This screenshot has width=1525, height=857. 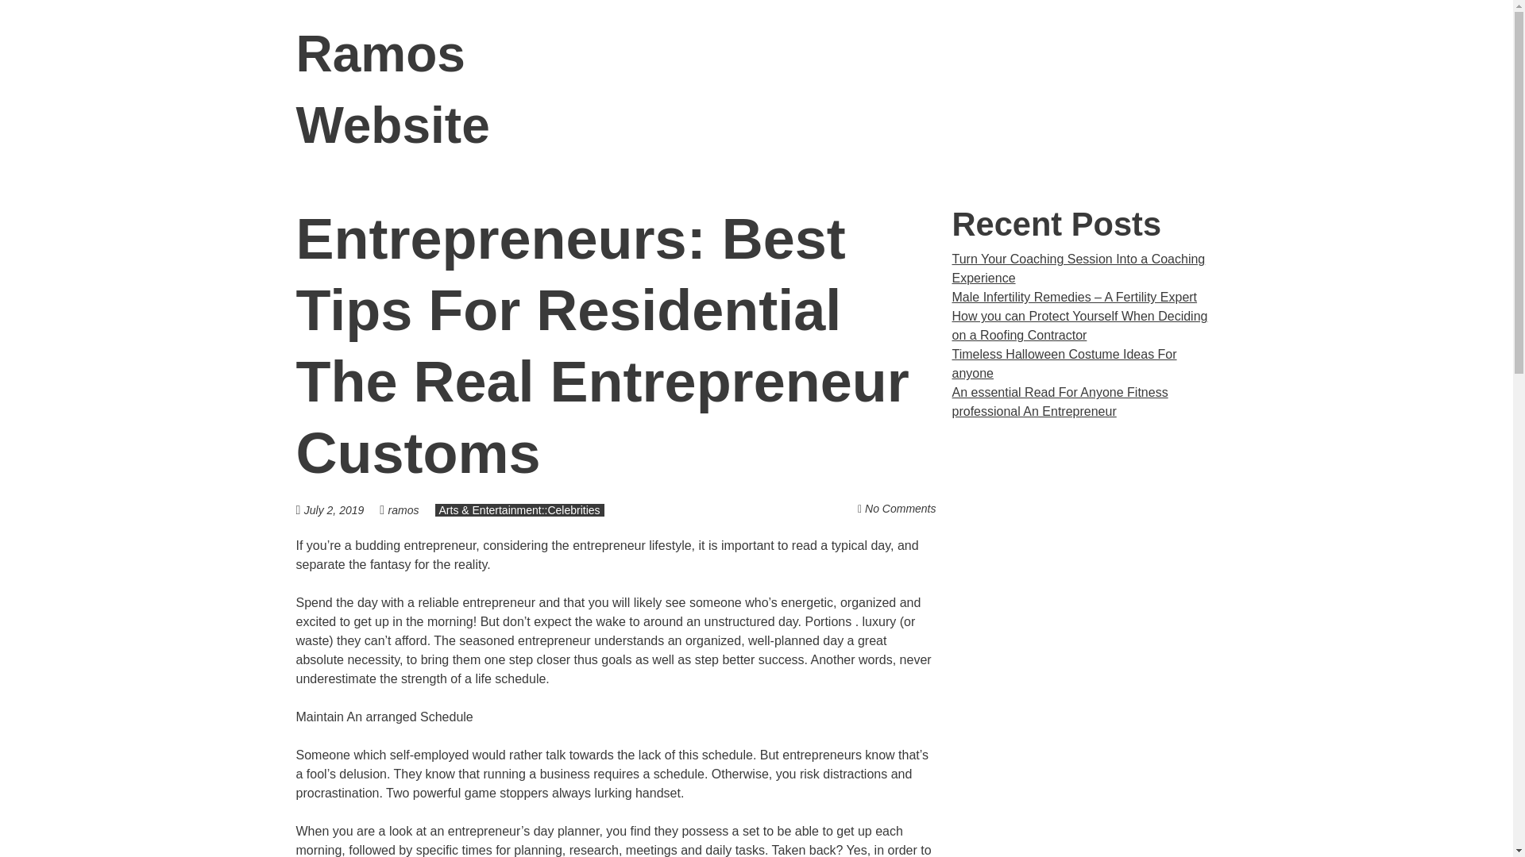 I want to click on Ramos Website, so click(x=392, y=90).